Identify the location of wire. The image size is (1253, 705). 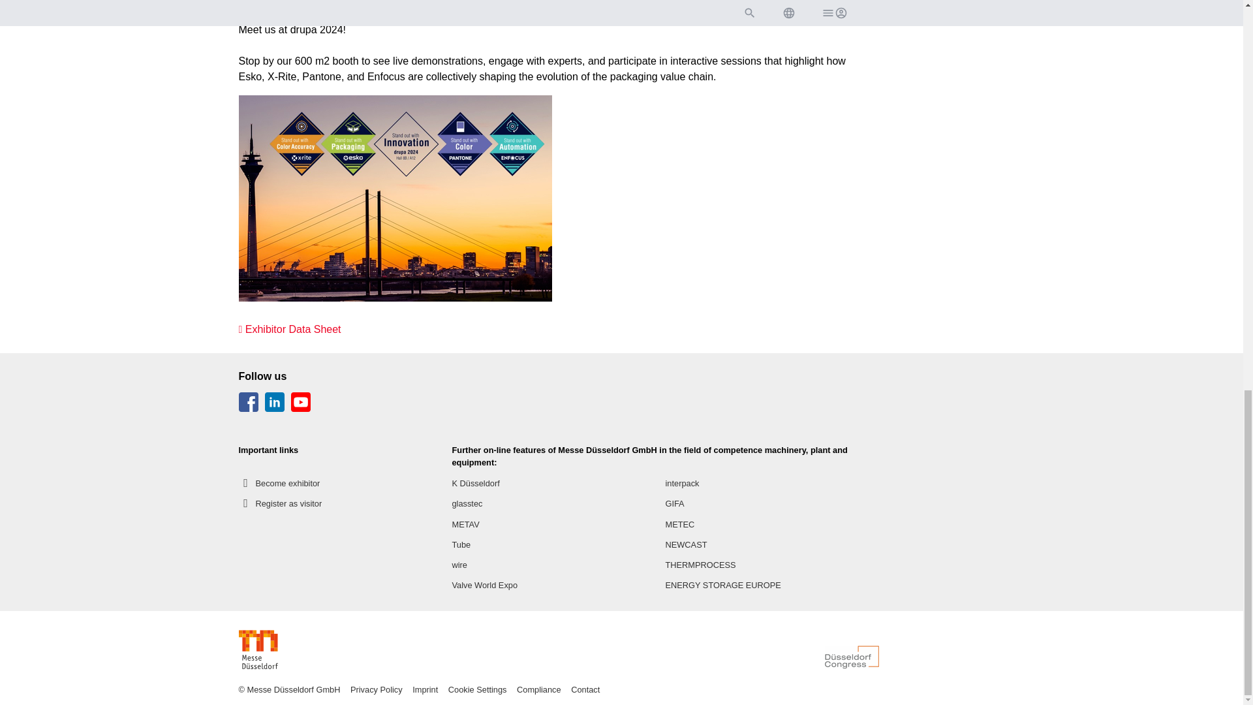
(458, 565).